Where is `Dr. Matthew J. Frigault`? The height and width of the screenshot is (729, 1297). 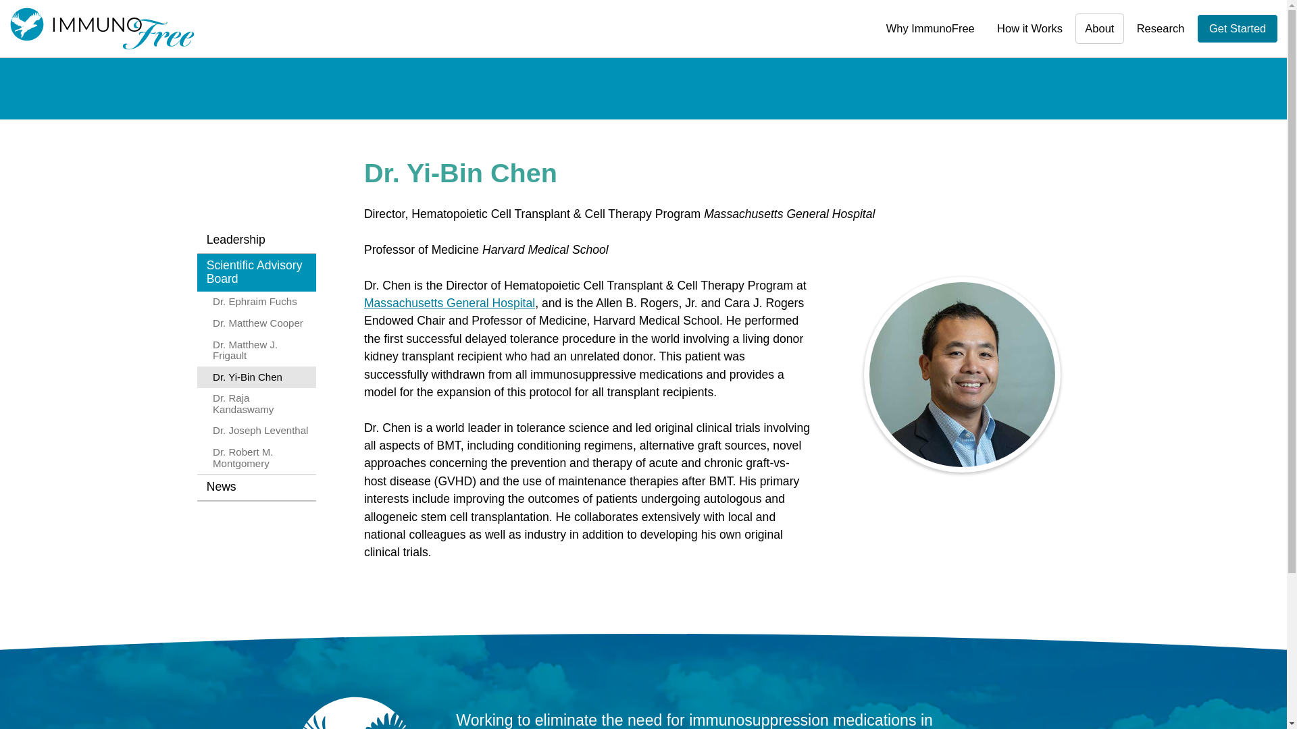
Dr. Matthew J. Frigault is located at coordinates (257, 350).